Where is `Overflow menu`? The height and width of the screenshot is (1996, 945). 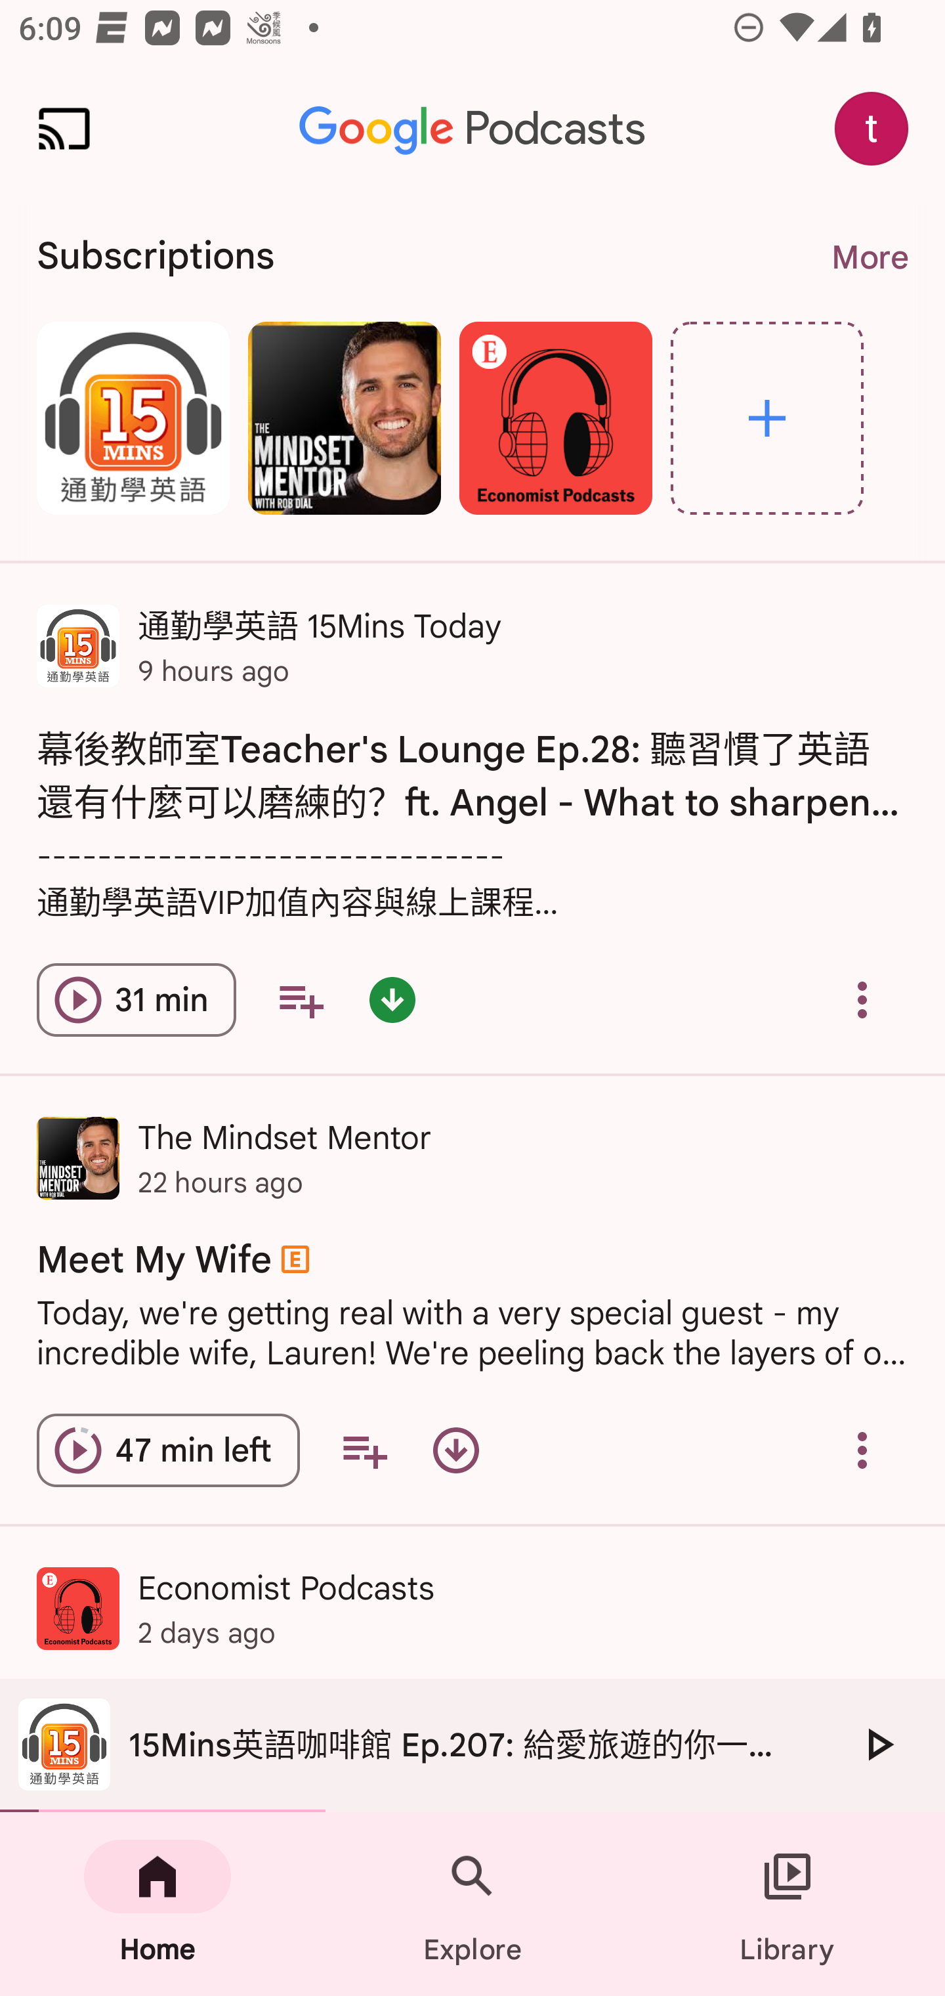
Overflow menu is located at coordinates (862, 999).